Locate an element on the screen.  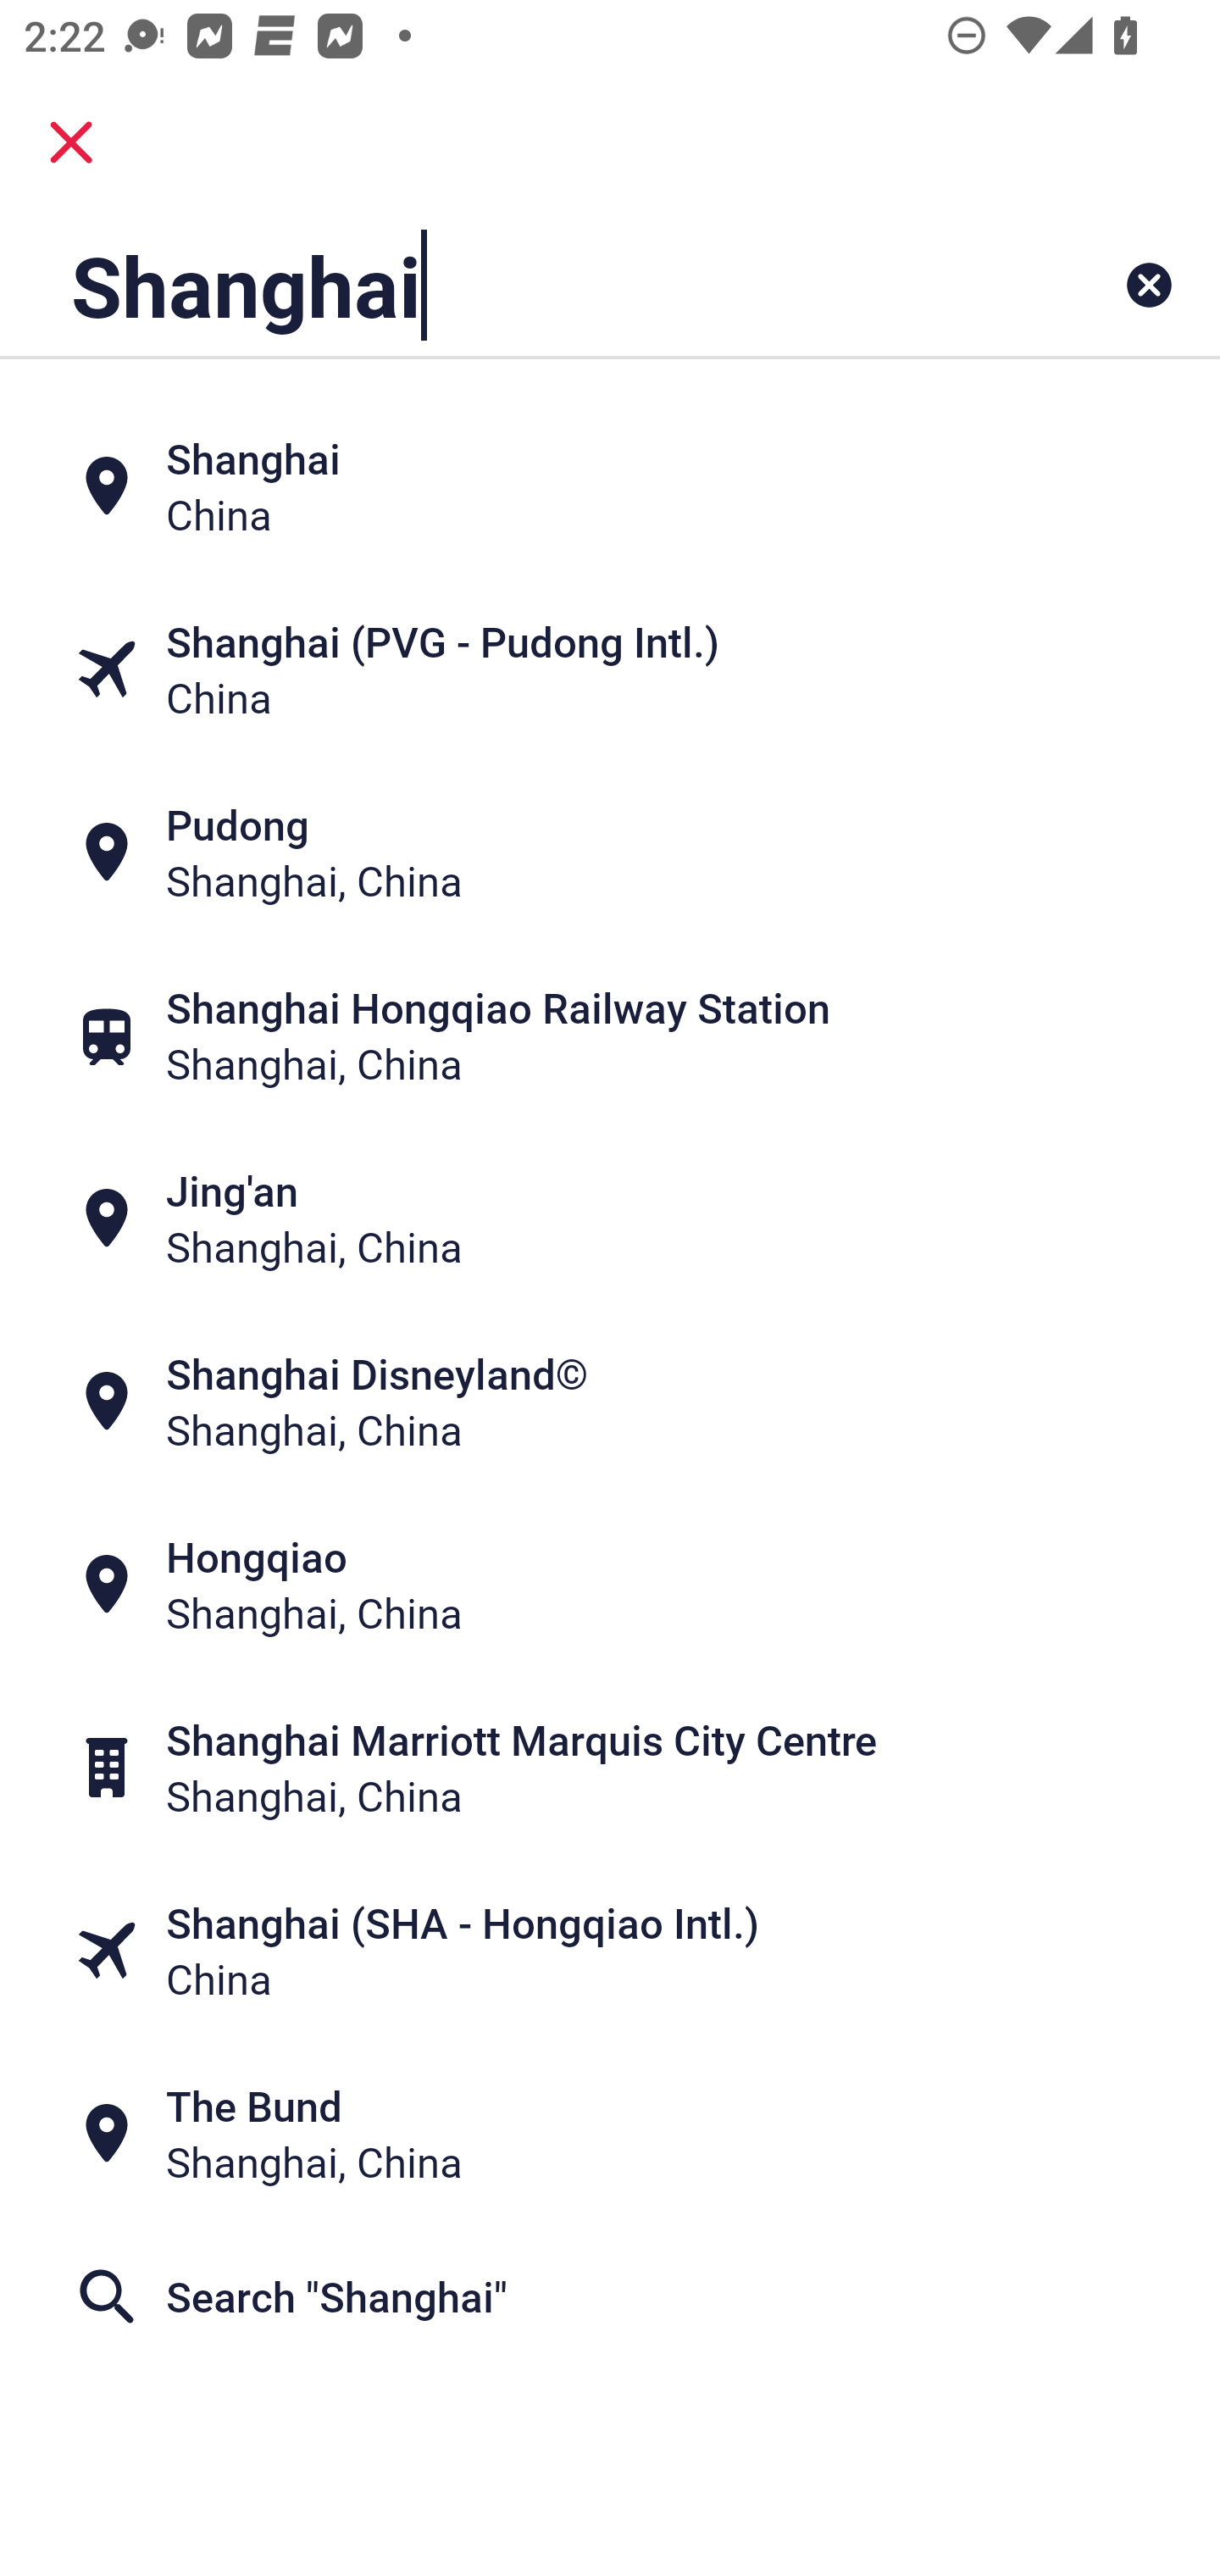
Shanghai Disneyland© Shanghai, China is located at coordinates (610, 1402).